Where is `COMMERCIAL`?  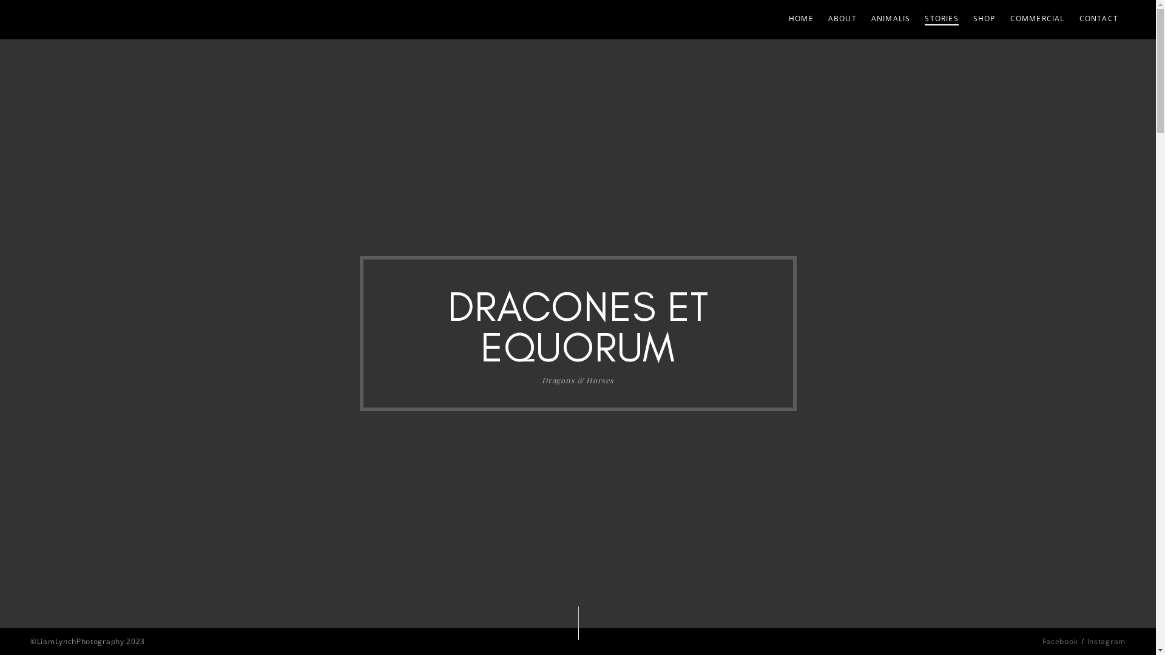 COMMERCIAL is located at coordinates (1038, 19).